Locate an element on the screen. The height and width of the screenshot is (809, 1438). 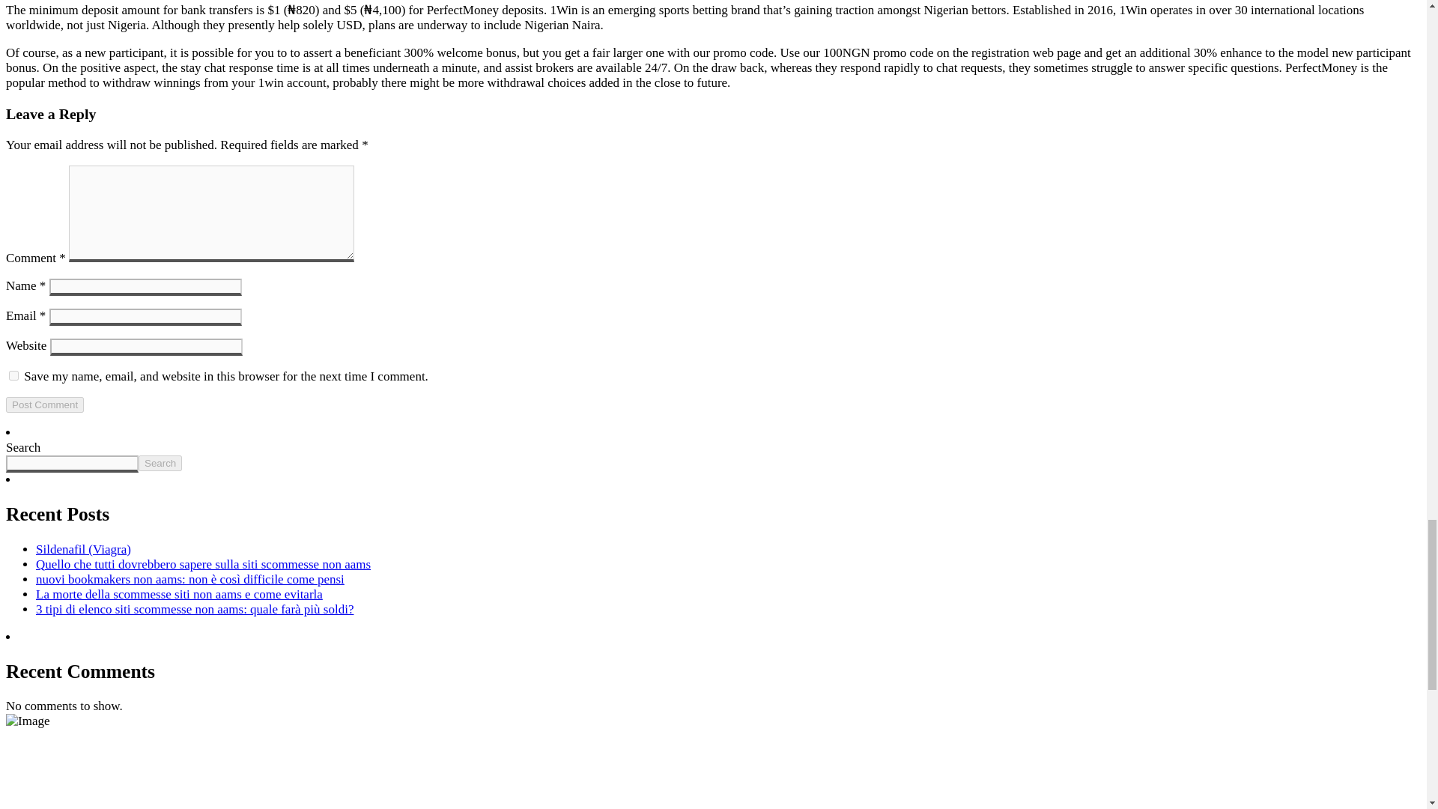
yes is located at coordinates (13, 375).